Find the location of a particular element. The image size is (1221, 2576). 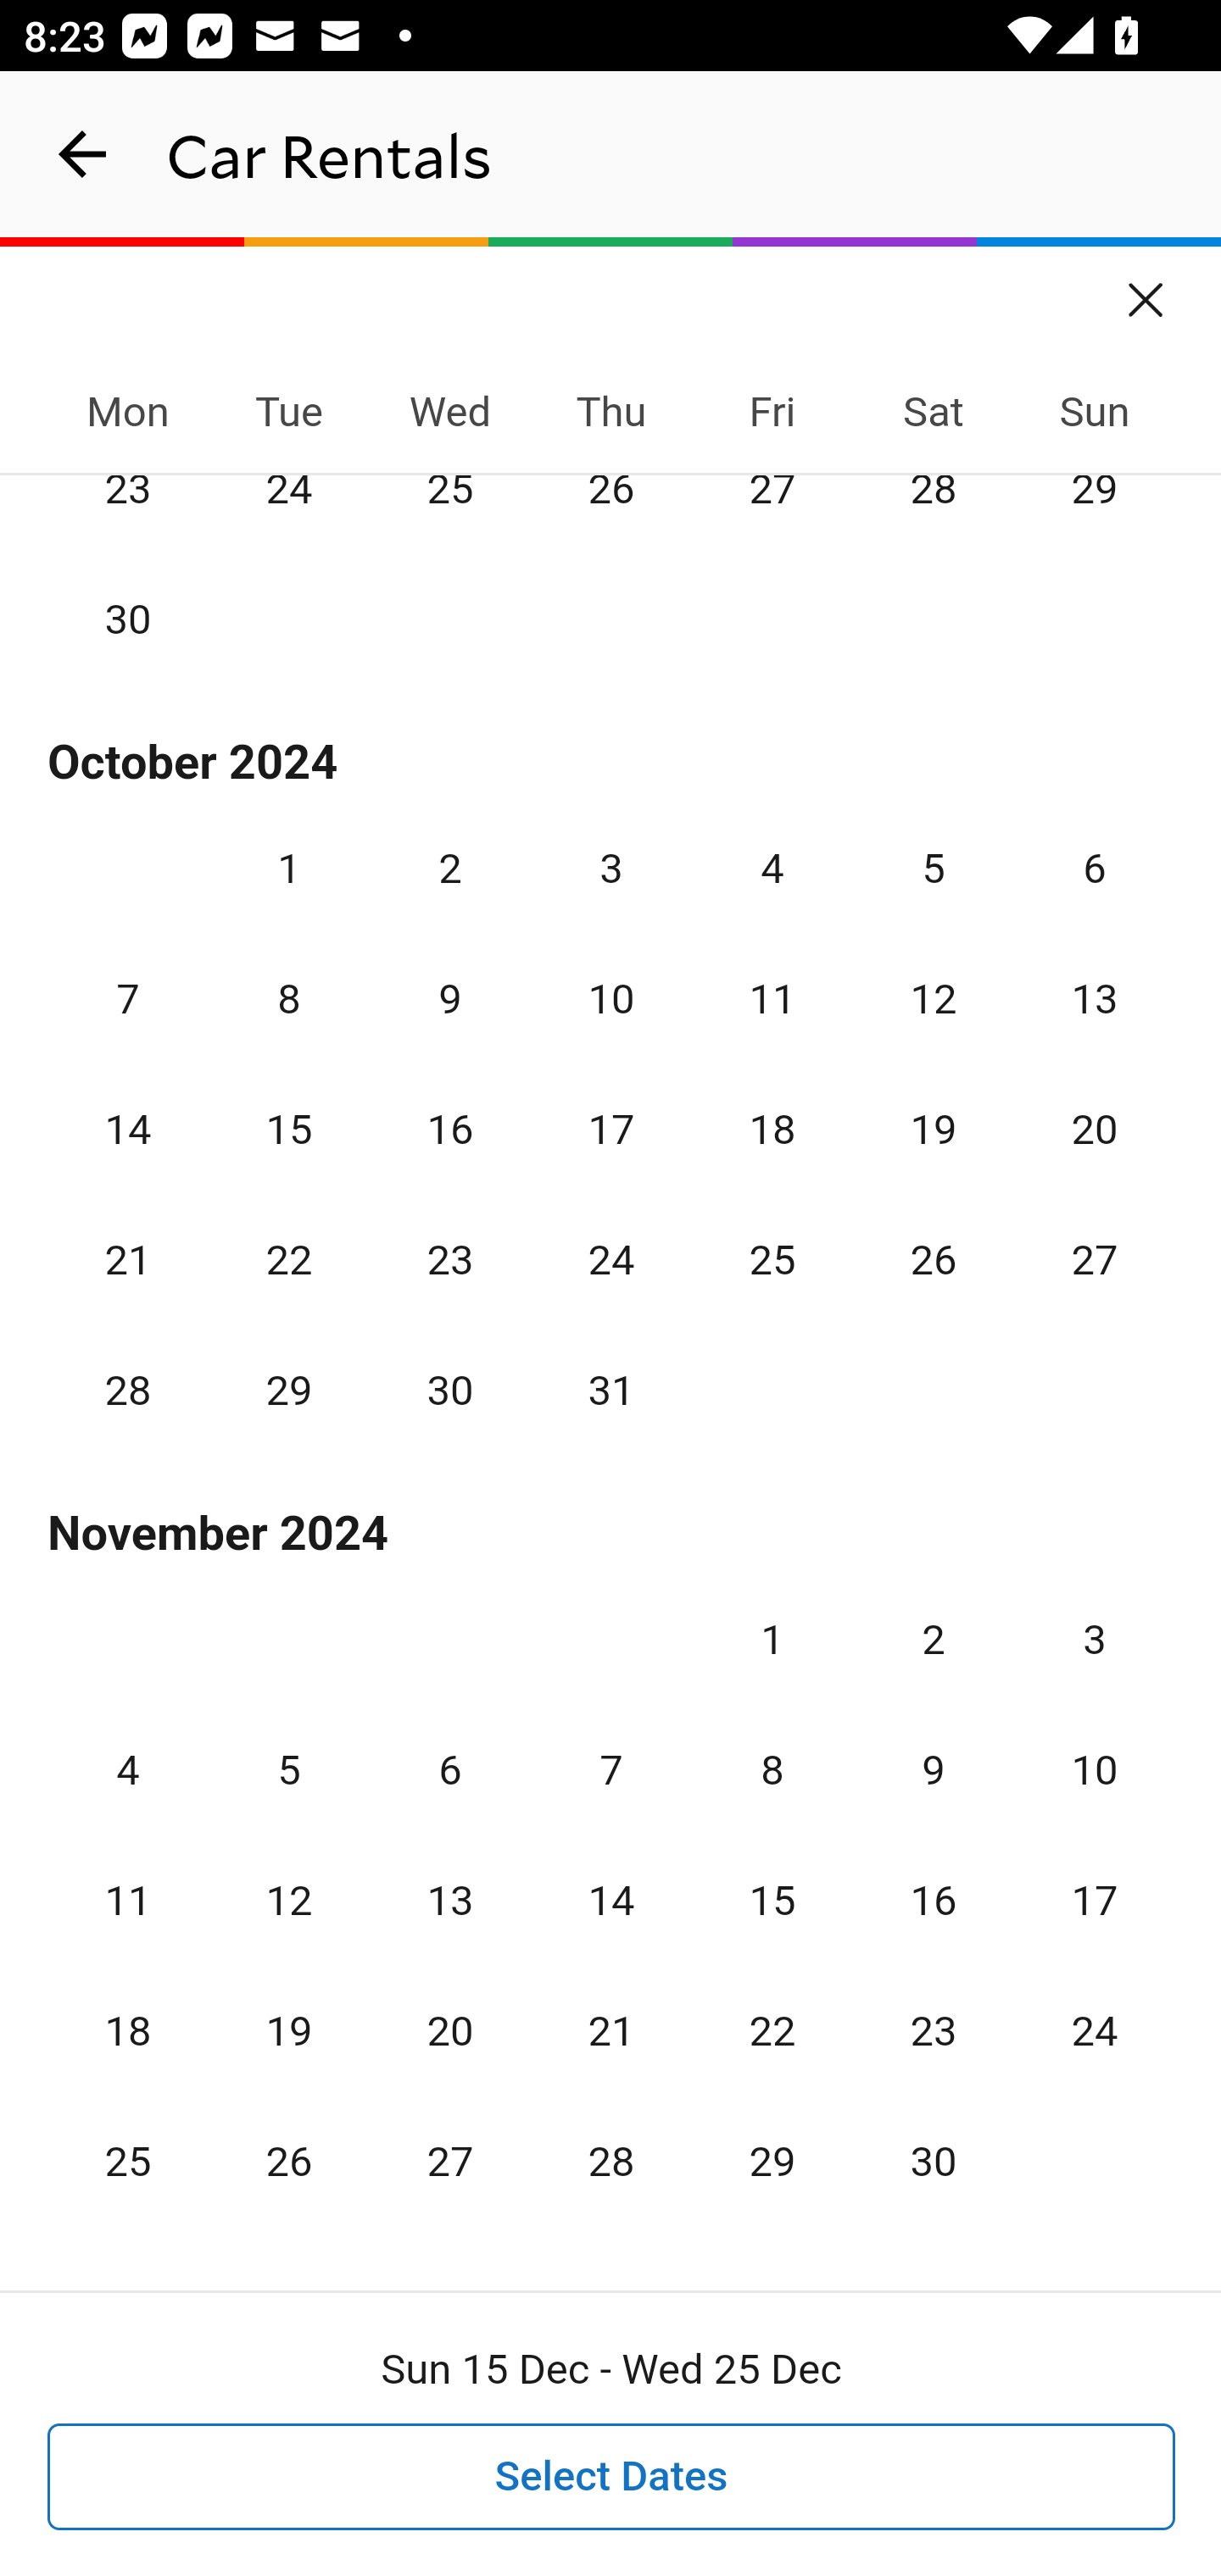

1 November 2024 is located at coordinates (772, 1639).